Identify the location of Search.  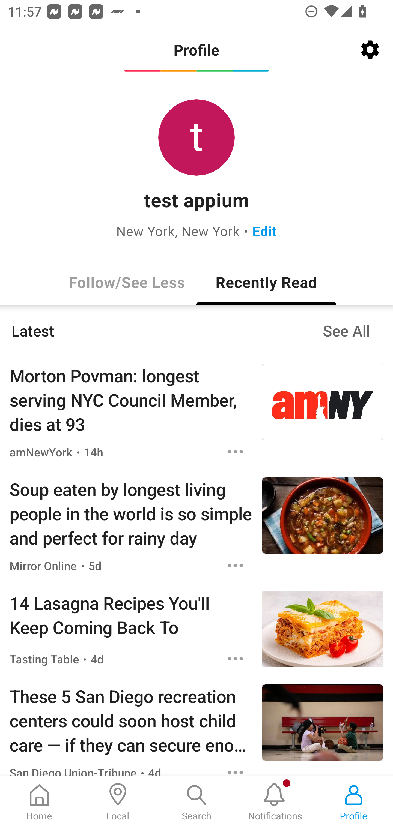
(196, 802).